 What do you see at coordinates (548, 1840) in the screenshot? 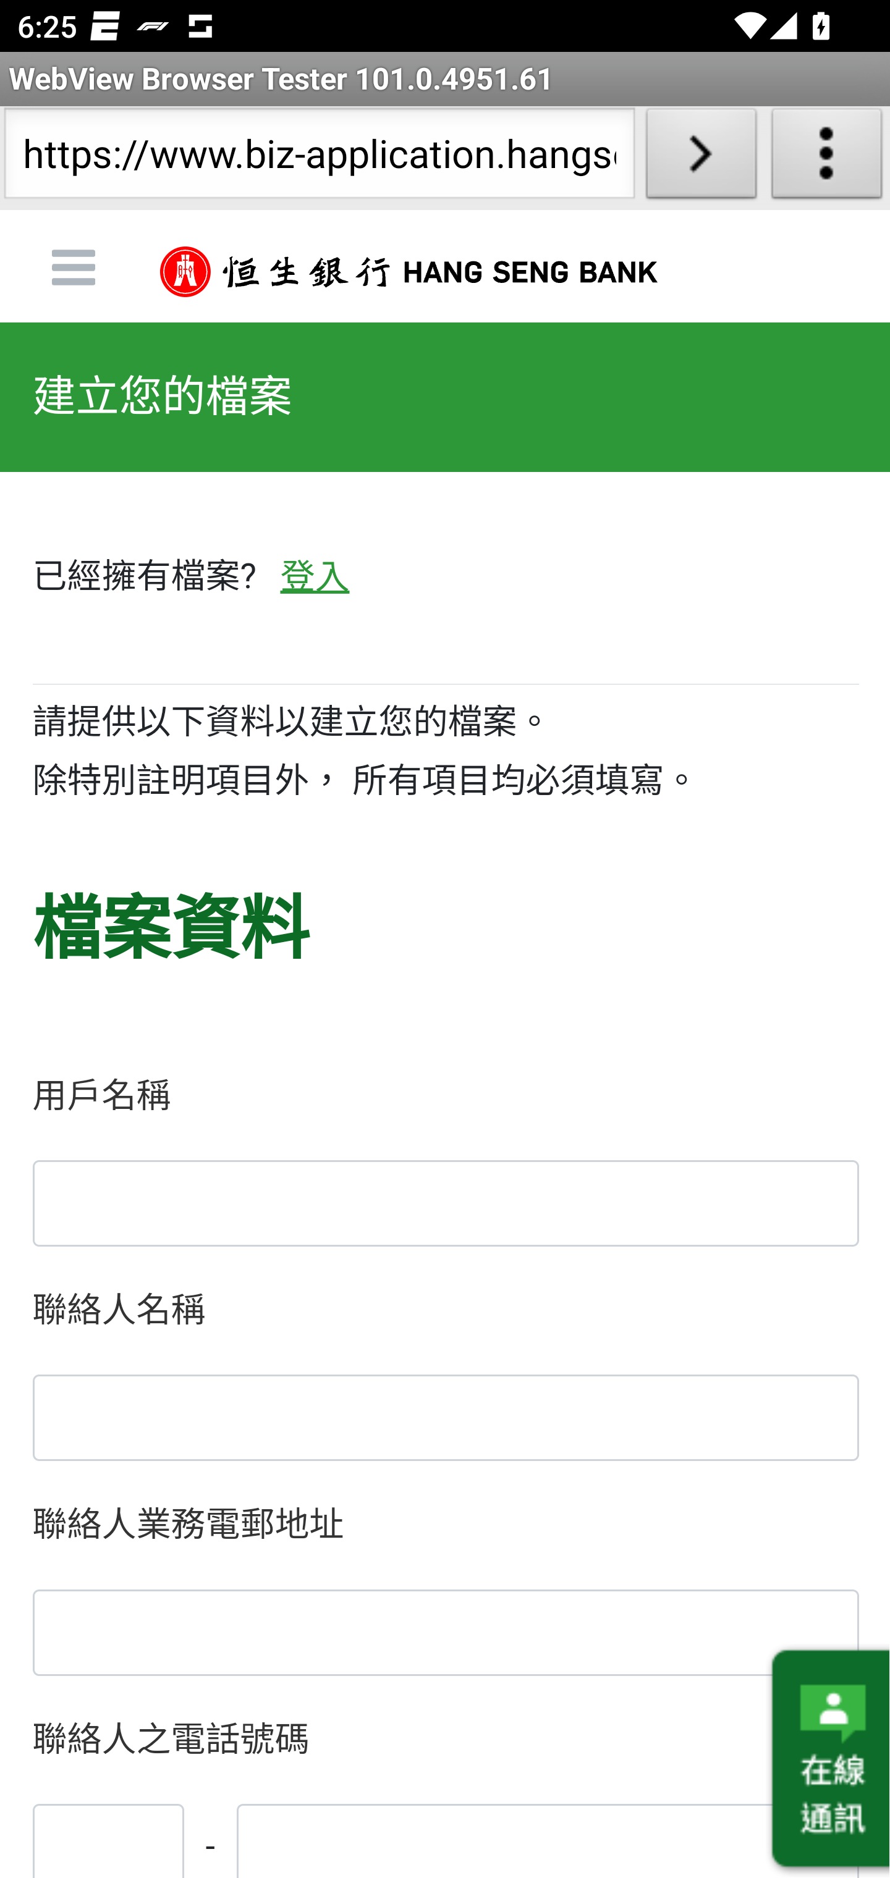
I see ` ` at bounding box center [548, 1840].